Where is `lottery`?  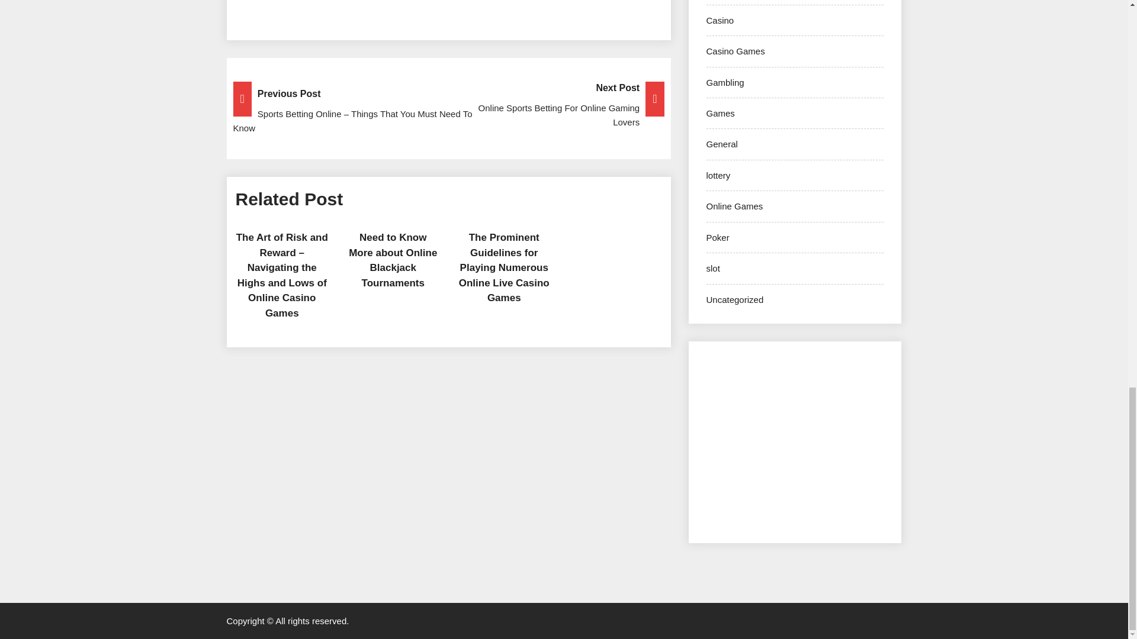 lottery is located at coordinates (718, 175).